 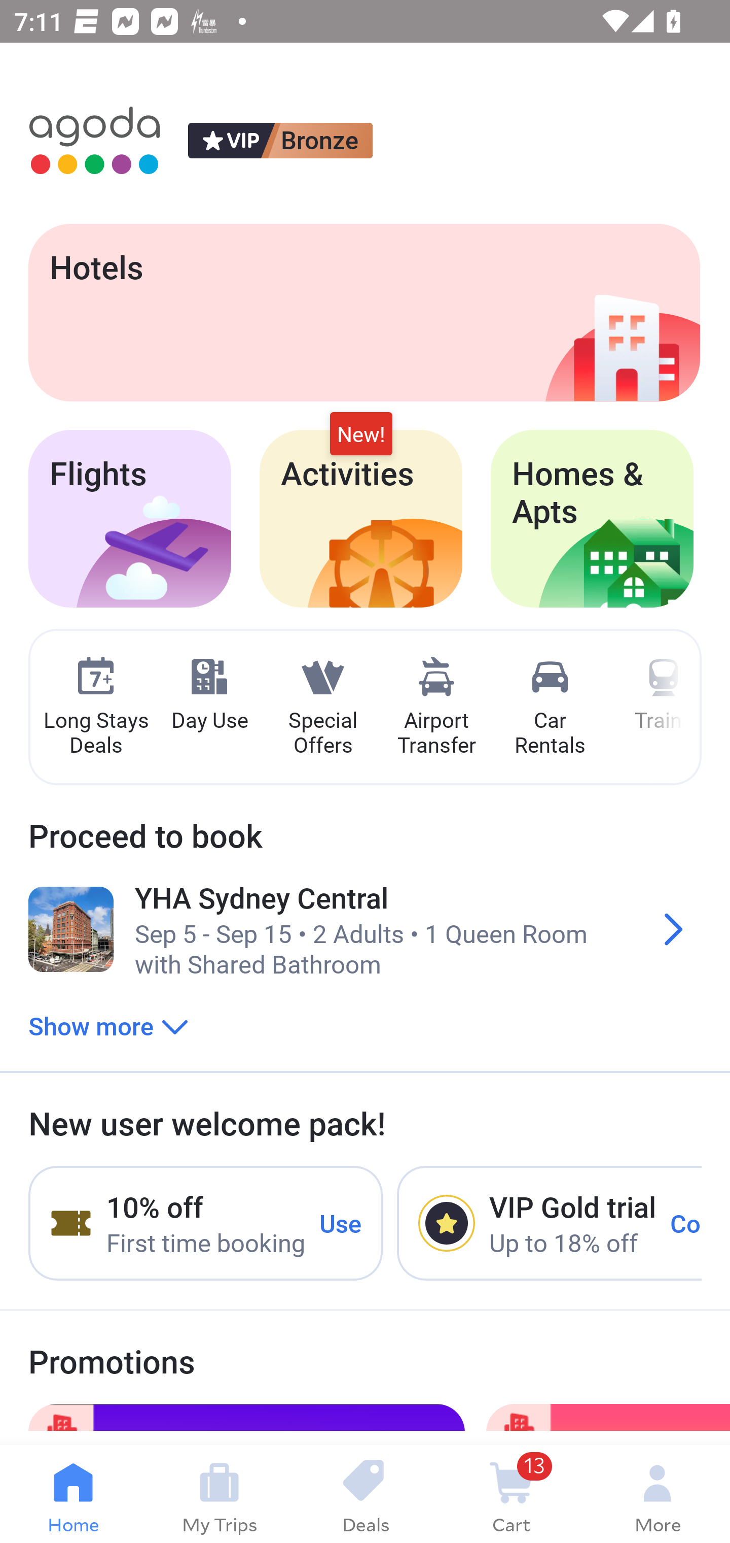 What do you see at coordinates (436, 708) in the screenshot?
I see `Airport Transfer` at bounding box center [436, 708].